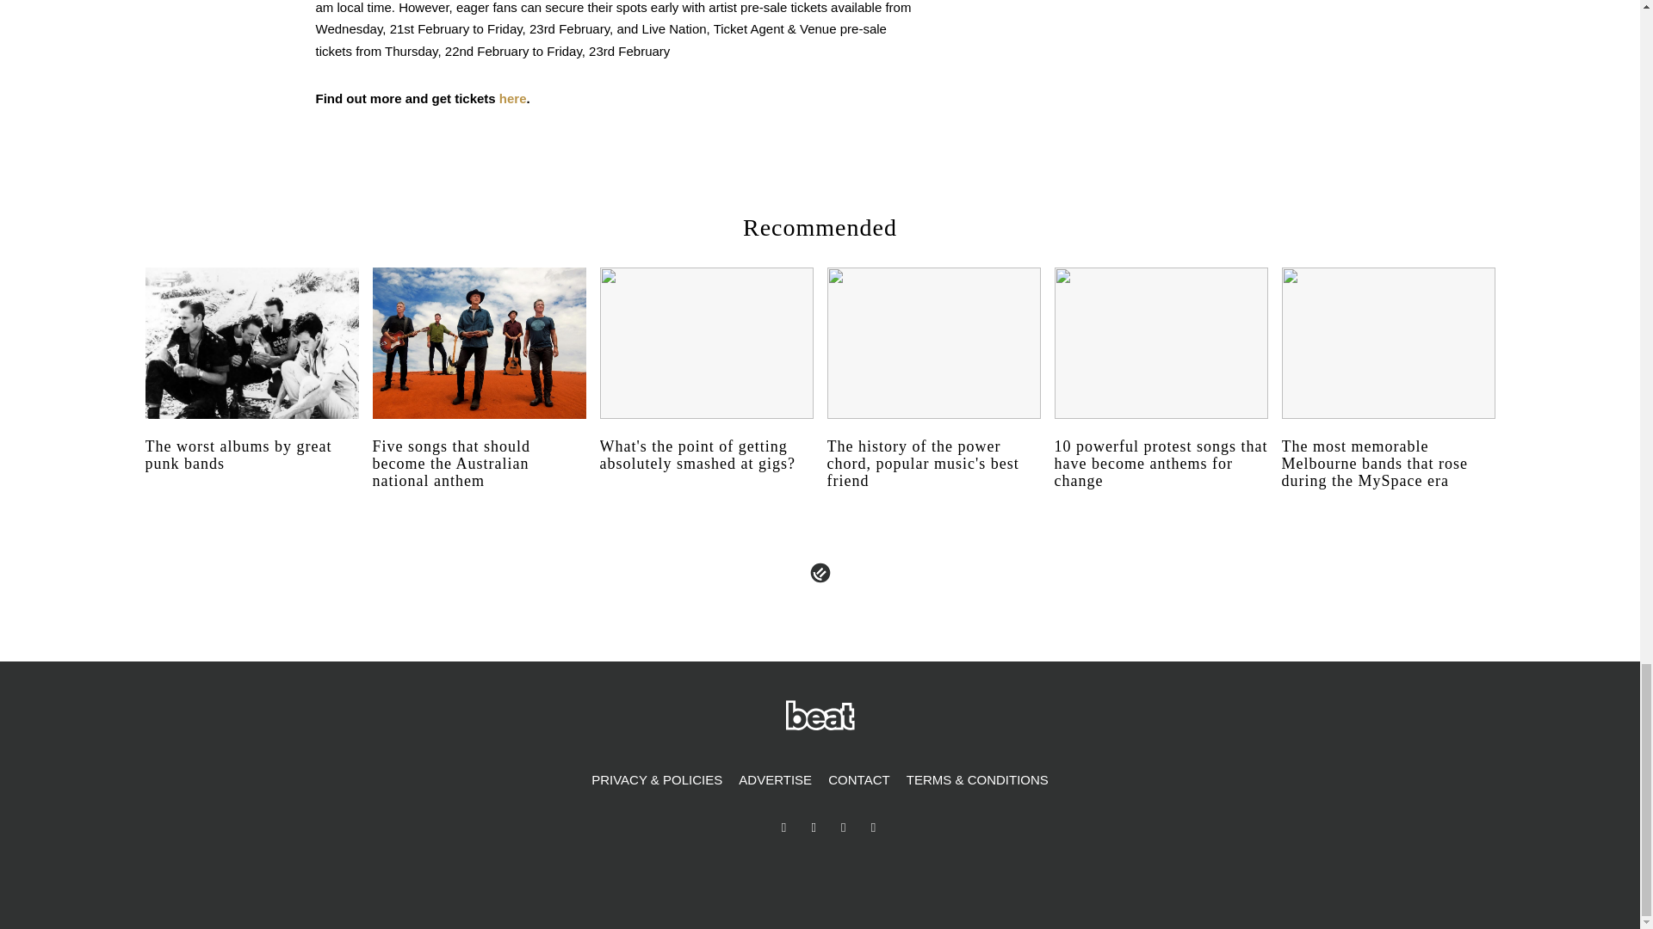 The height and width of the screenshot is (929, 1653). Describe the element at coordinates (513, 98) in the screenshot. I see `here` at that location.